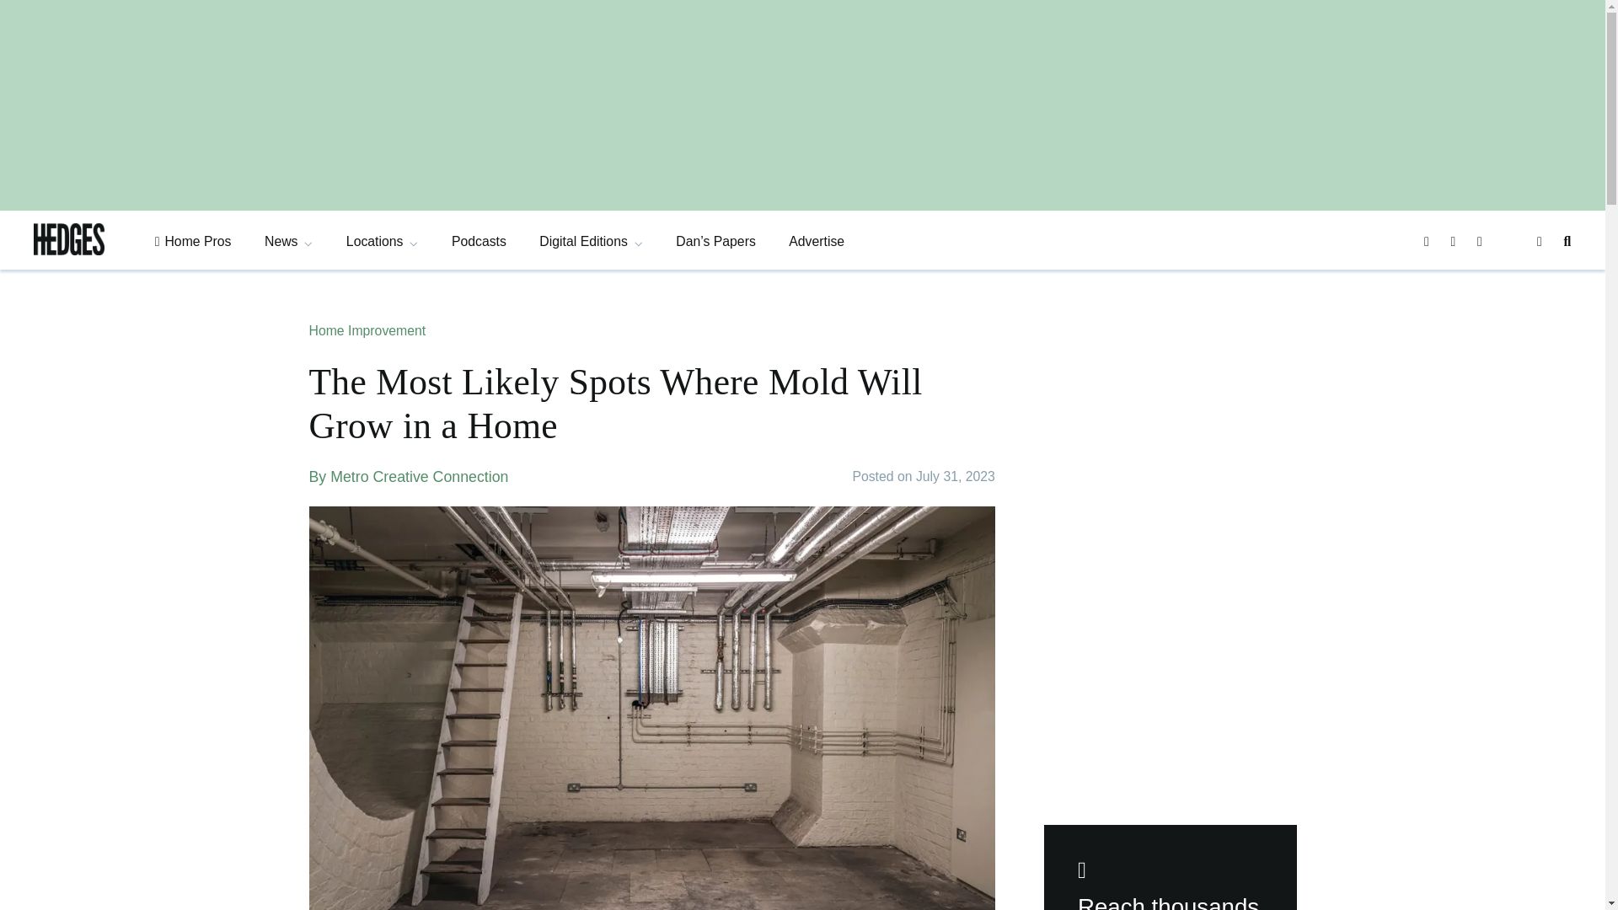 Image resolution: width=1618 pixels, height=910 pixels. I want to click on Podcasts, so click(479, 241).